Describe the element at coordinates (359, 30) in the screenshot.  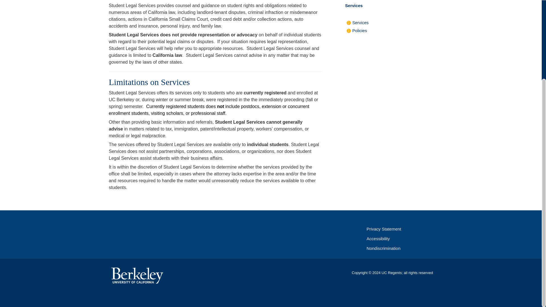
I see `Policies` at that location.